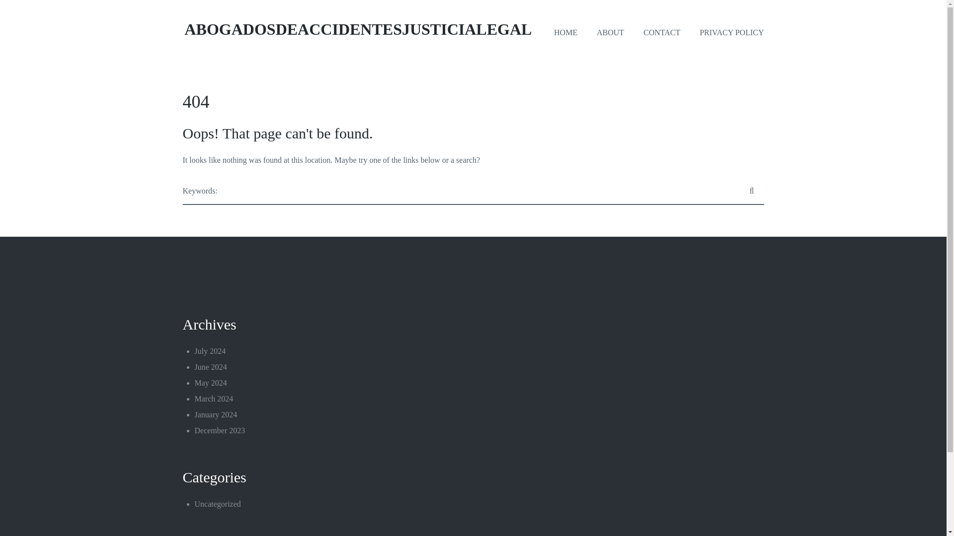  I want to click on Search for:, so click(473, 191).